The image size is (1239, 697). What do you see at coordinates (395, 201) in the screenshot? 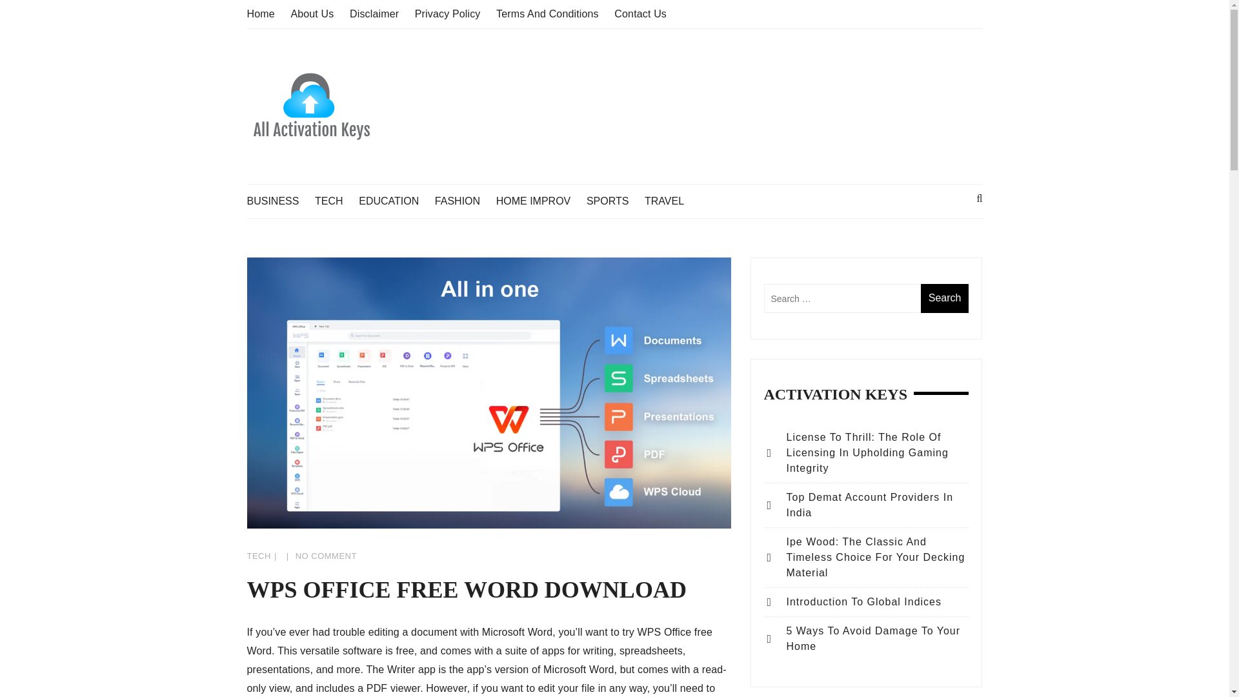
I see `EDUCATION` at bounding box center [395, 201].